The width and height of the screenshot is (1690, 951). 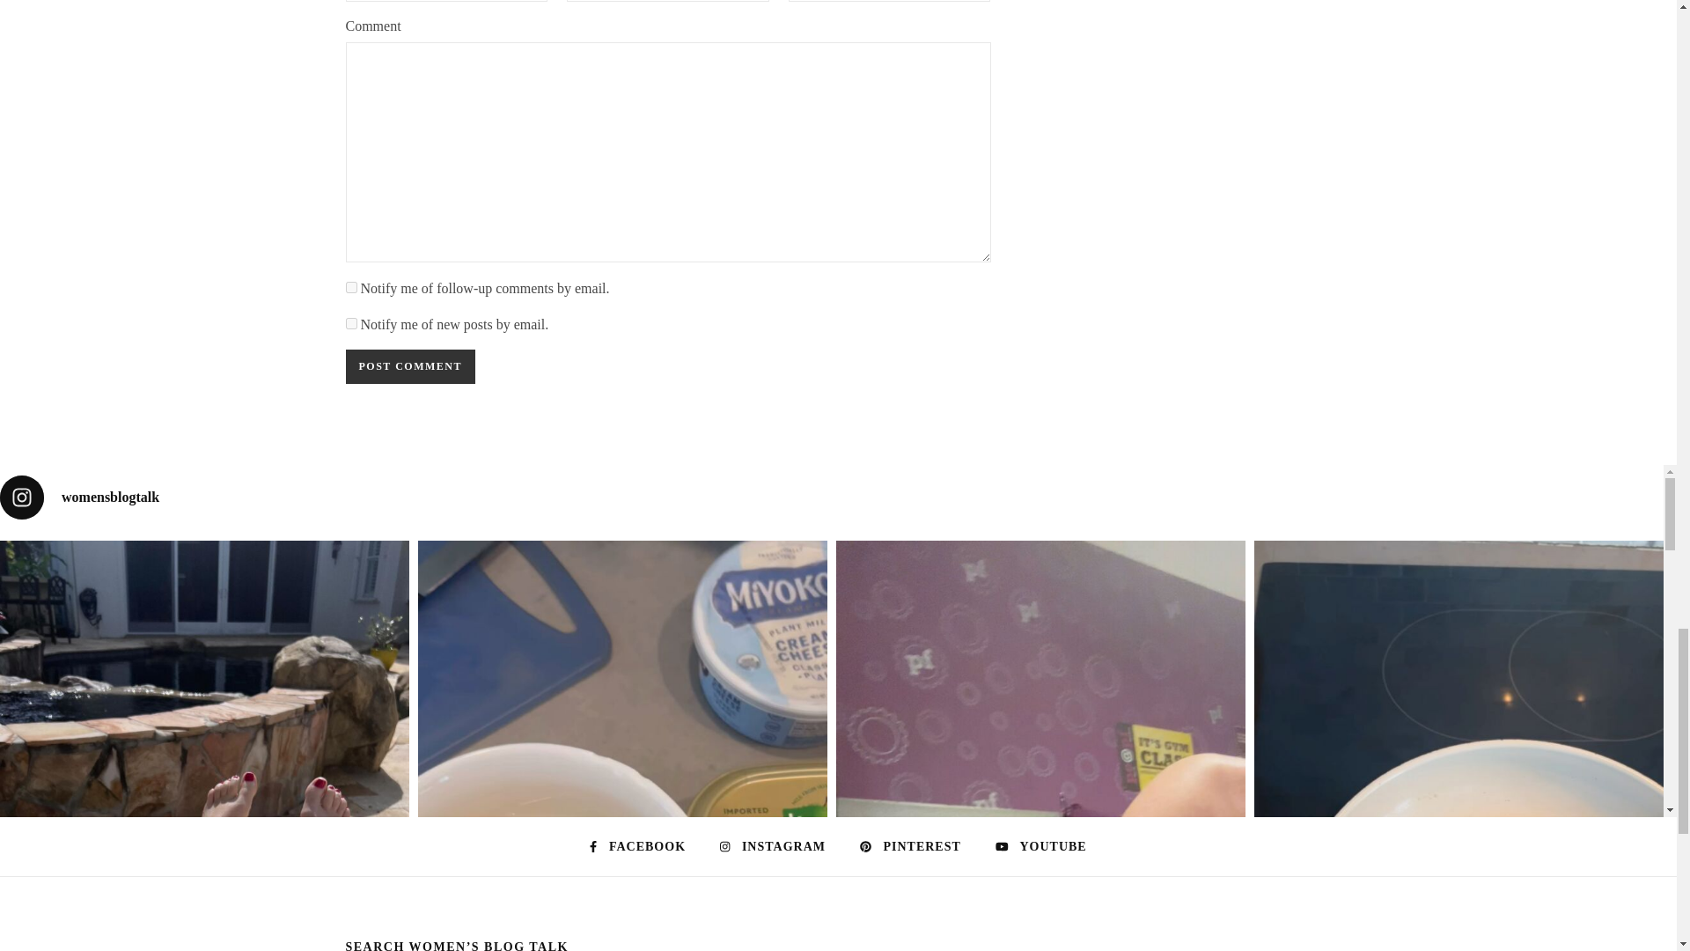 What do you see at coordinates (350, 287) in the screenshot?
I see `subscribe` at bounding box center [350, 287].